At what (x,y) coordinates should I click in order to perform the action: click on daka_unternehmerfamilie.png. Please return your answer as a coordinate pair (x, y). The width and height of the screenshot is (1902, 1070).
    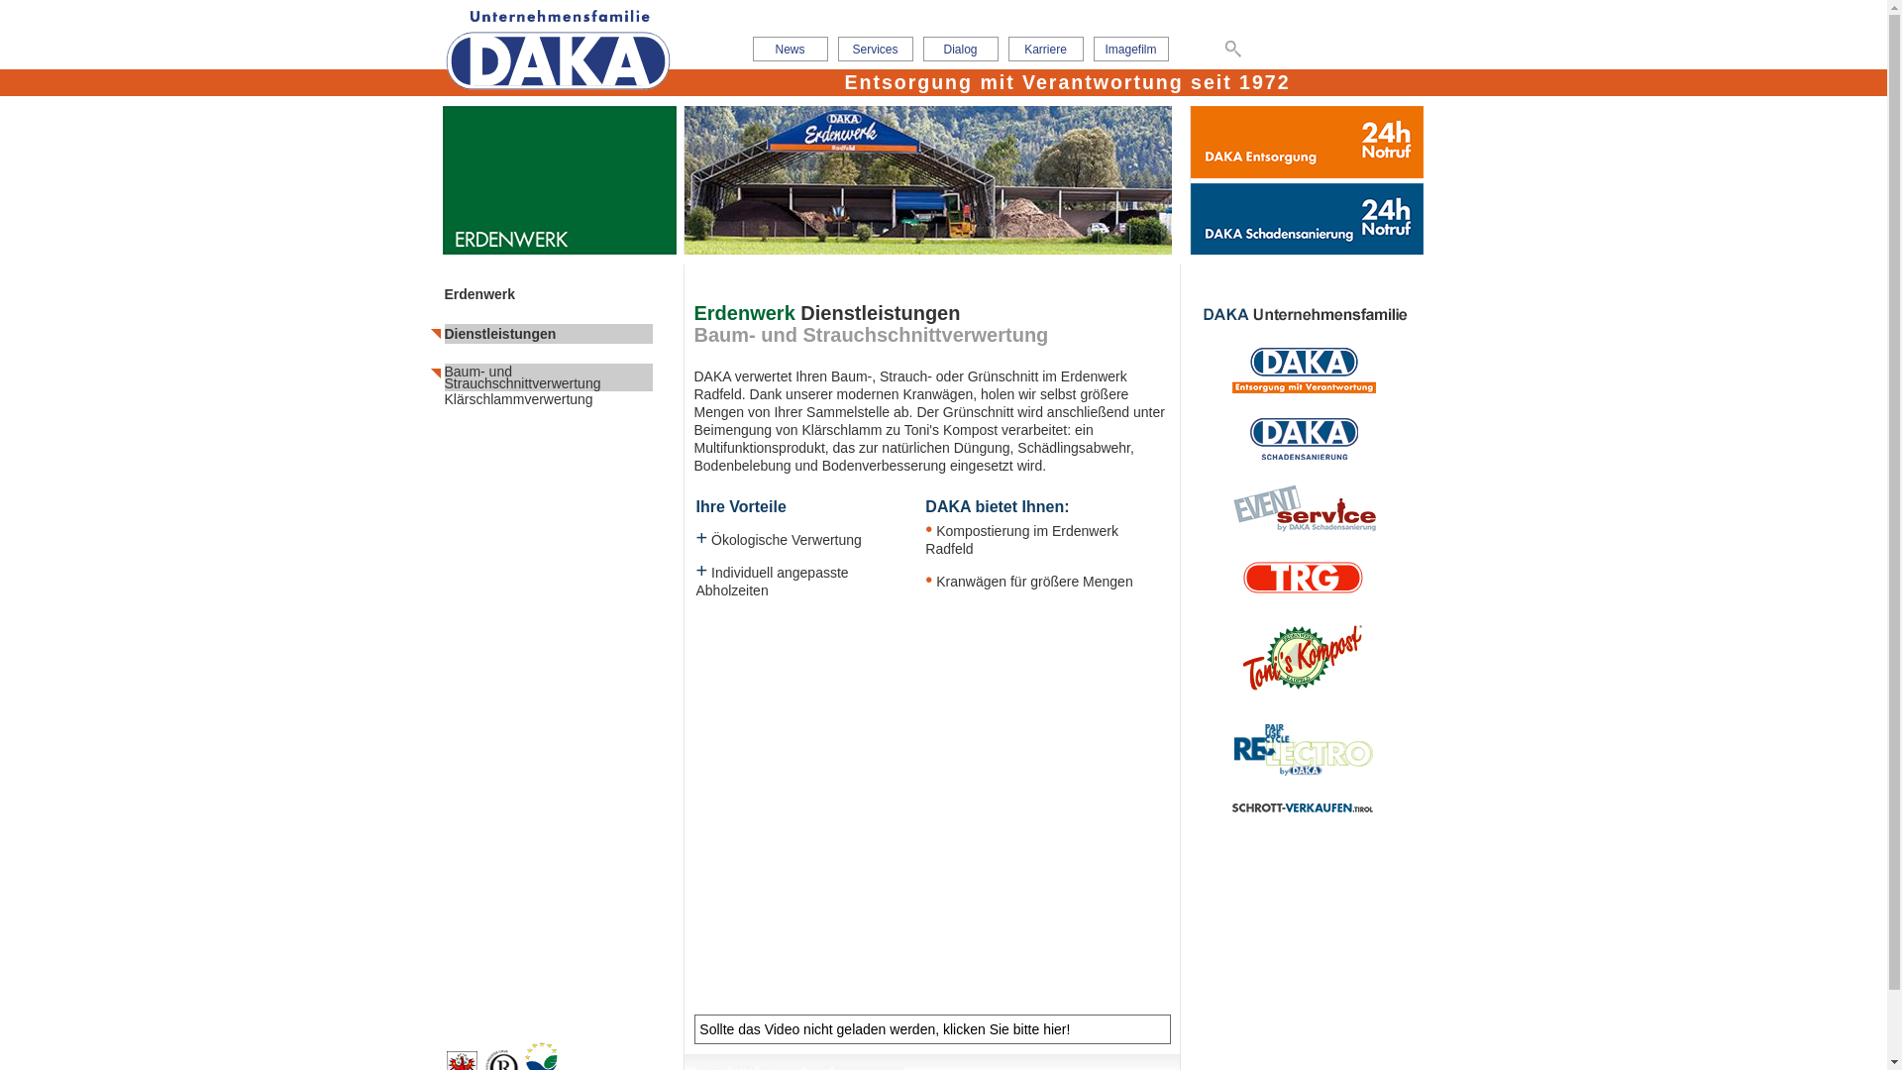
    Looking at the image, I should click on (1304, 315).